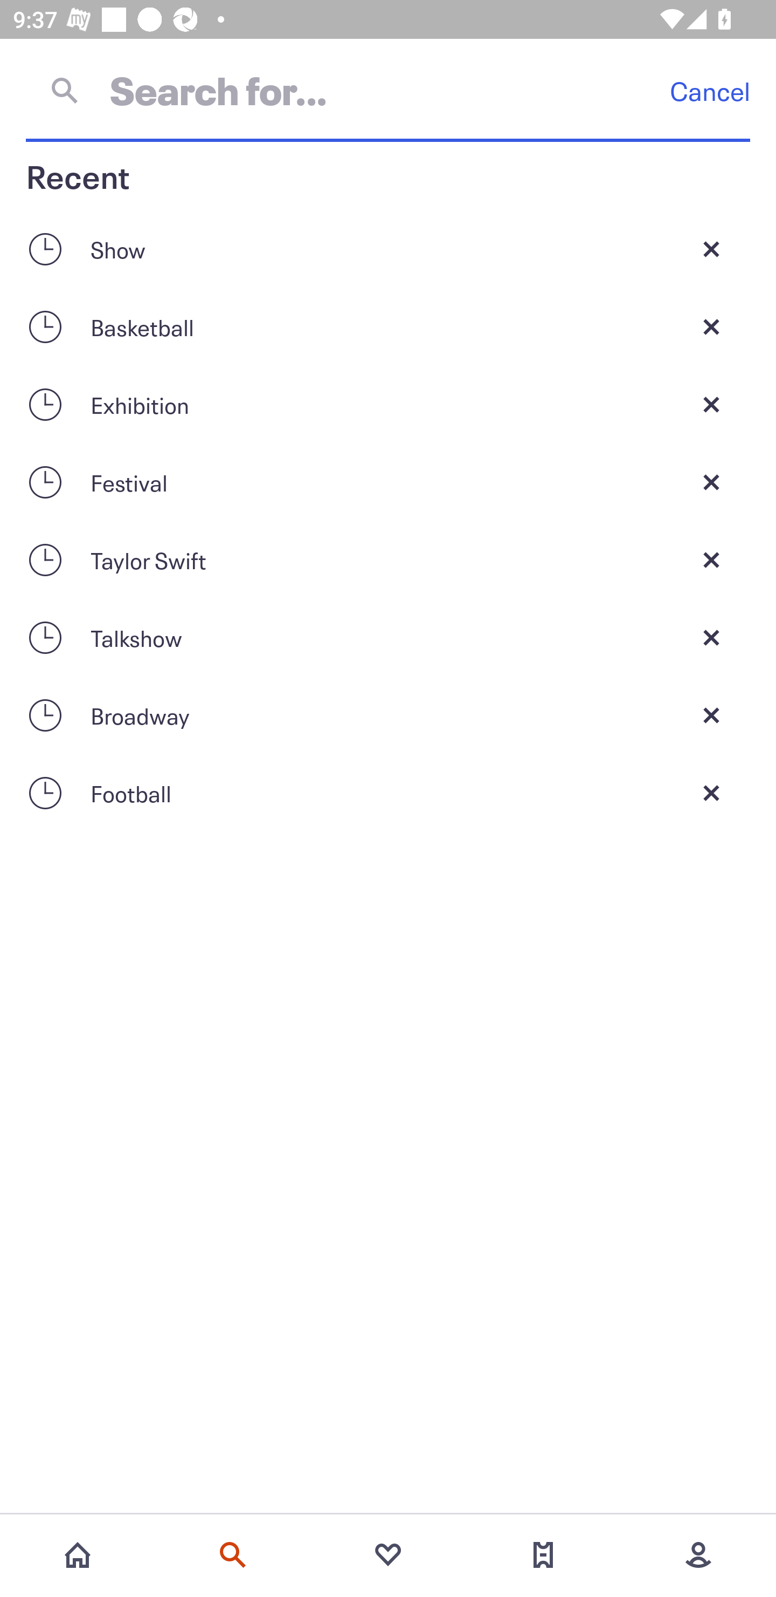 This screenshot has height=1597, width=776. What do you see at coordinates (388, 90) in the screenshot?
I see `Cancel Search for…` at bounding box center [388, 90].